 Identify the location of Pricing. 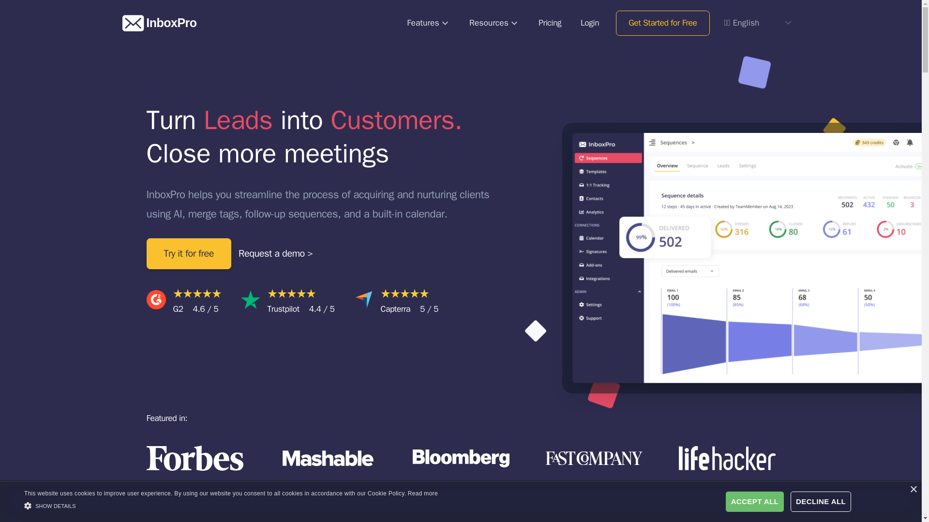
(550, 23).